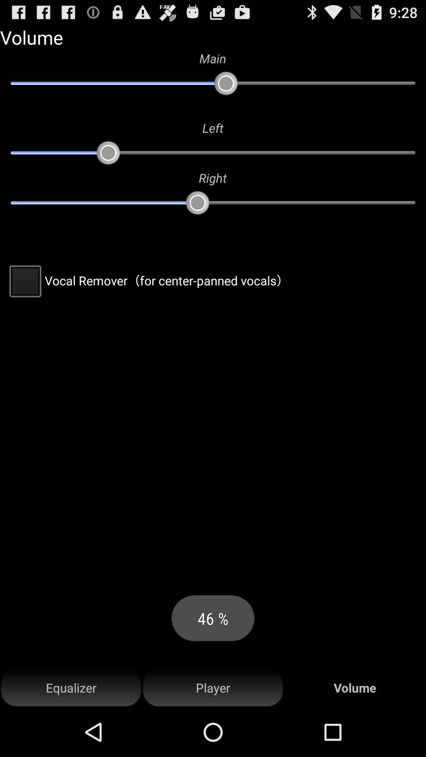 The image size is (426, 757). What do you see at coordinates (213, 688) in the screenshot?
I see `flip until the player` at bounding box center [213, 688].